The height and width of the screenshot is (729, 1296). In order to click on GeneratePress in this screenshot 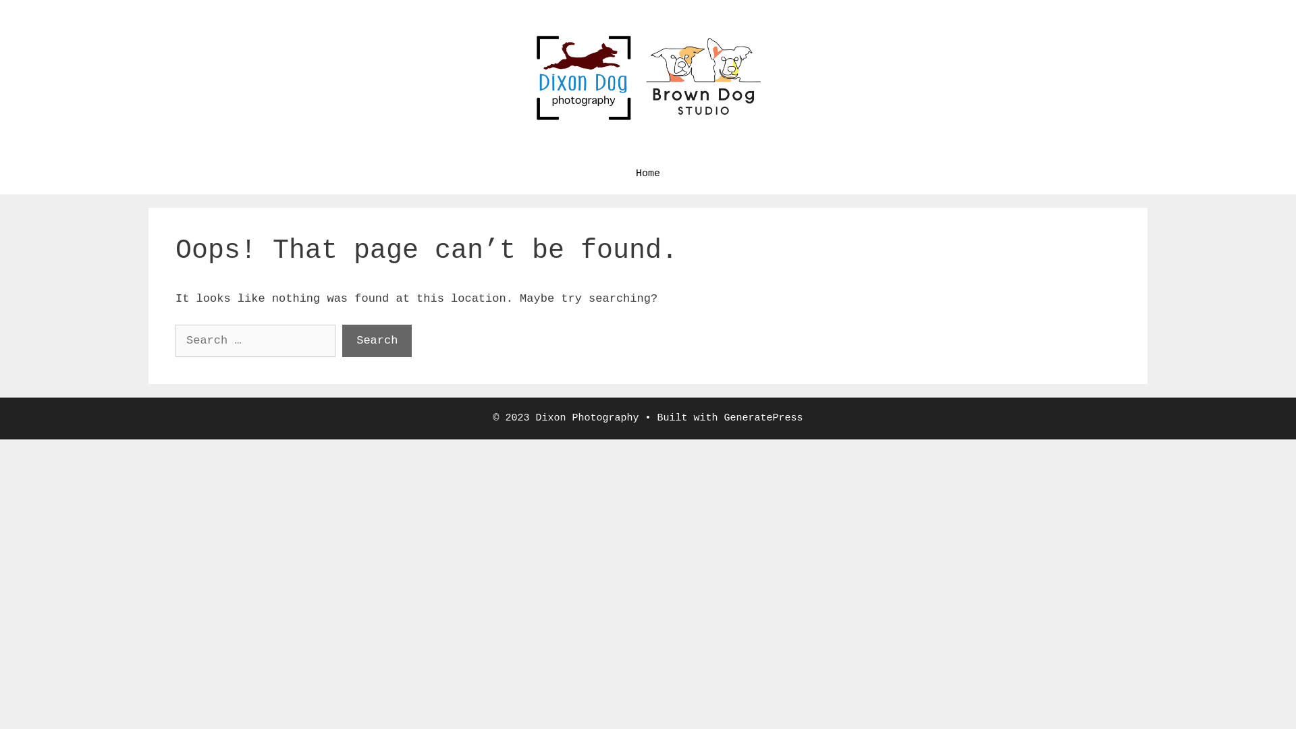, I will do `click(764, 418)`.